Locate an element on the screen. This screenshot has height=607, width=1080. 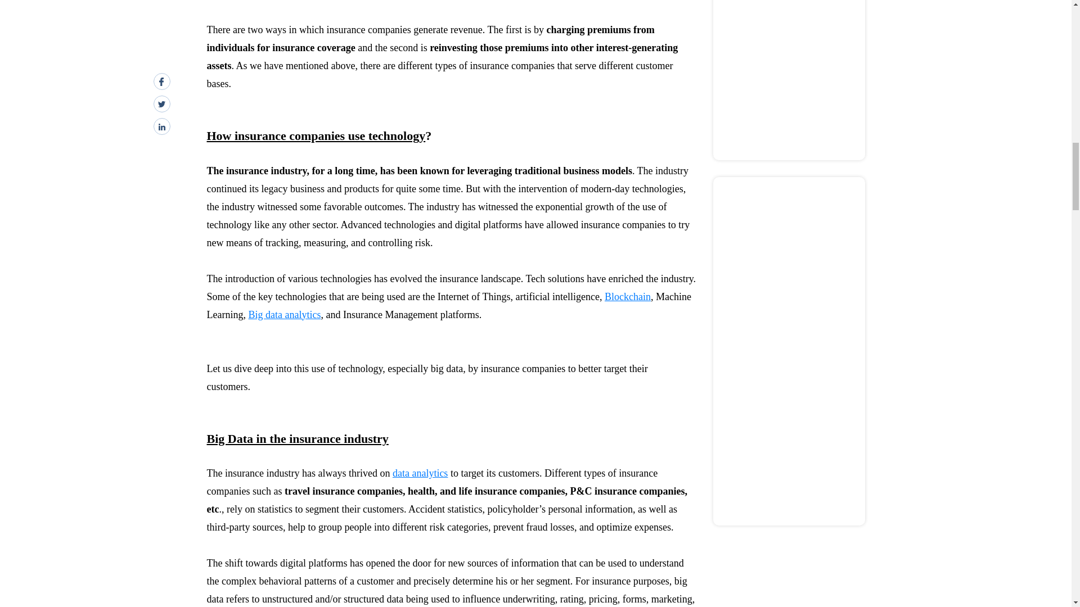
data analytics is located at coordinates (420, 473).